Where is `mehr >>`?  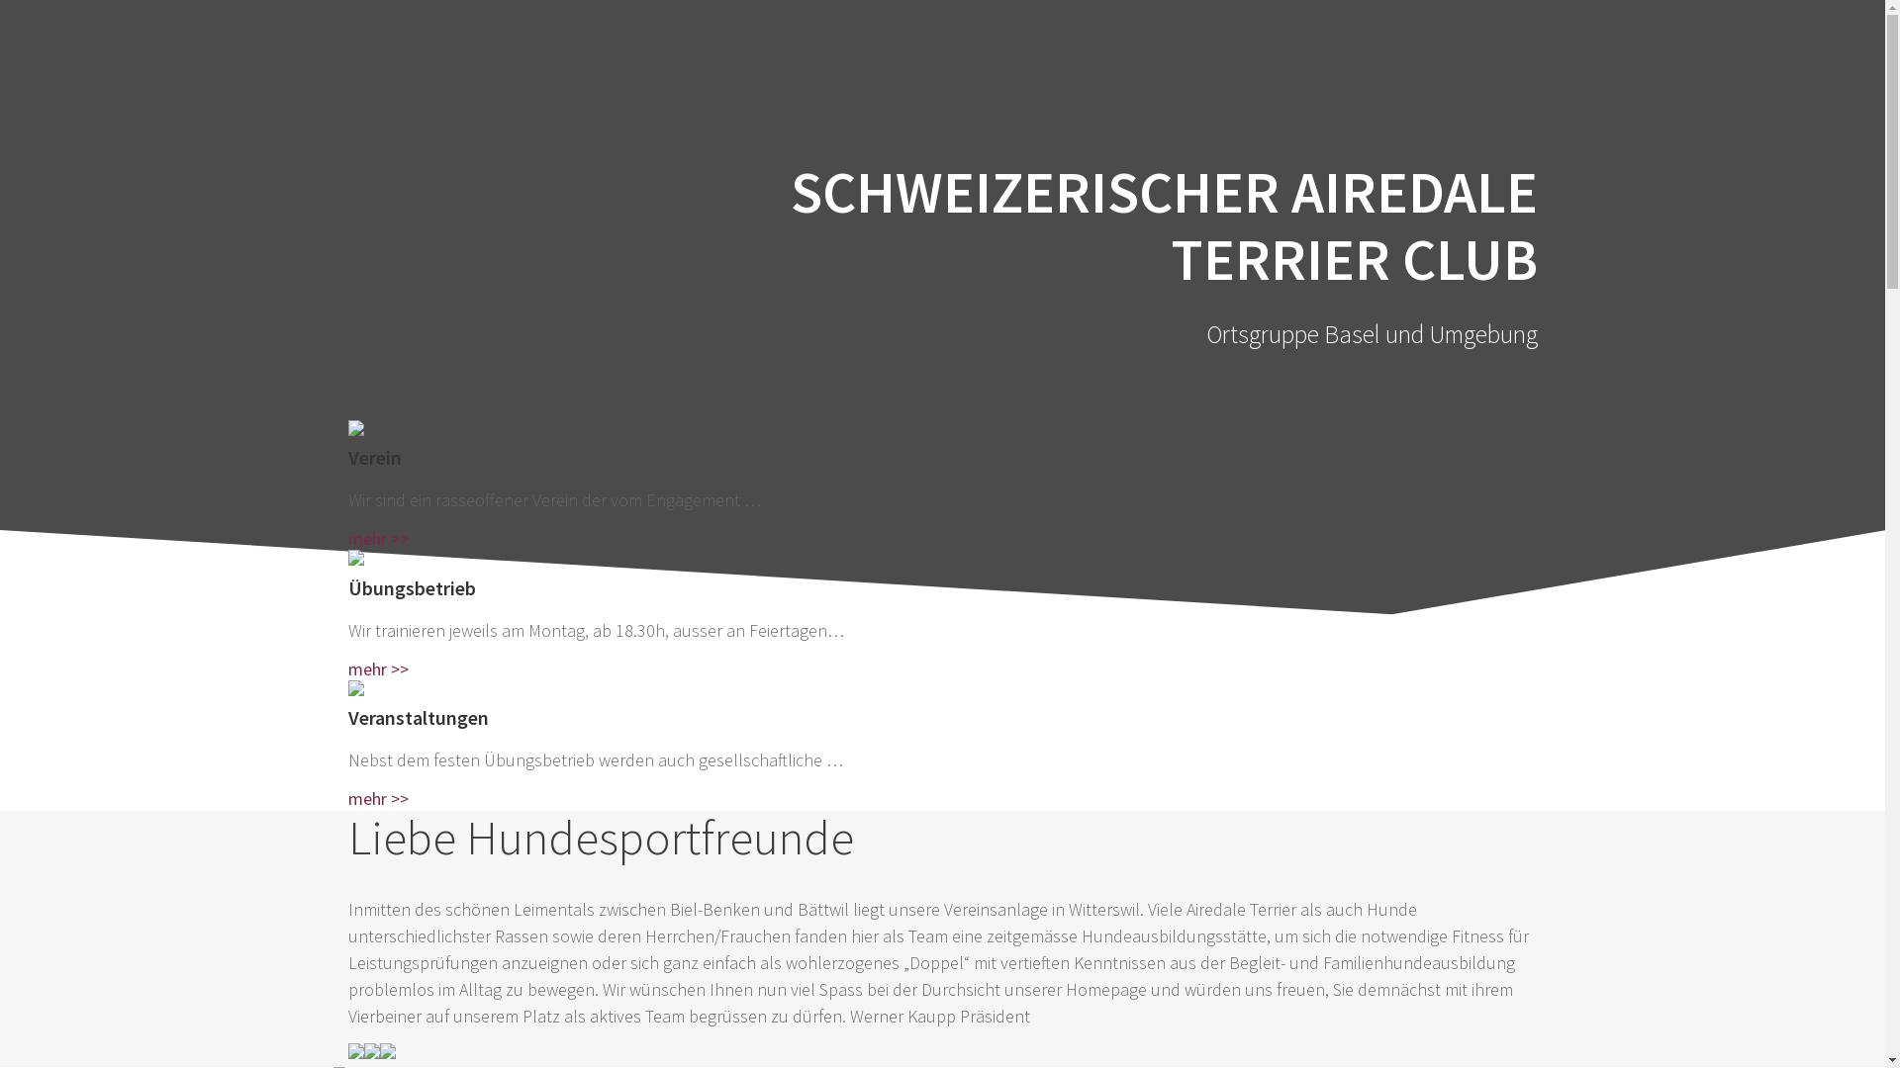 mehr >> is located at coordinates (378, 799).